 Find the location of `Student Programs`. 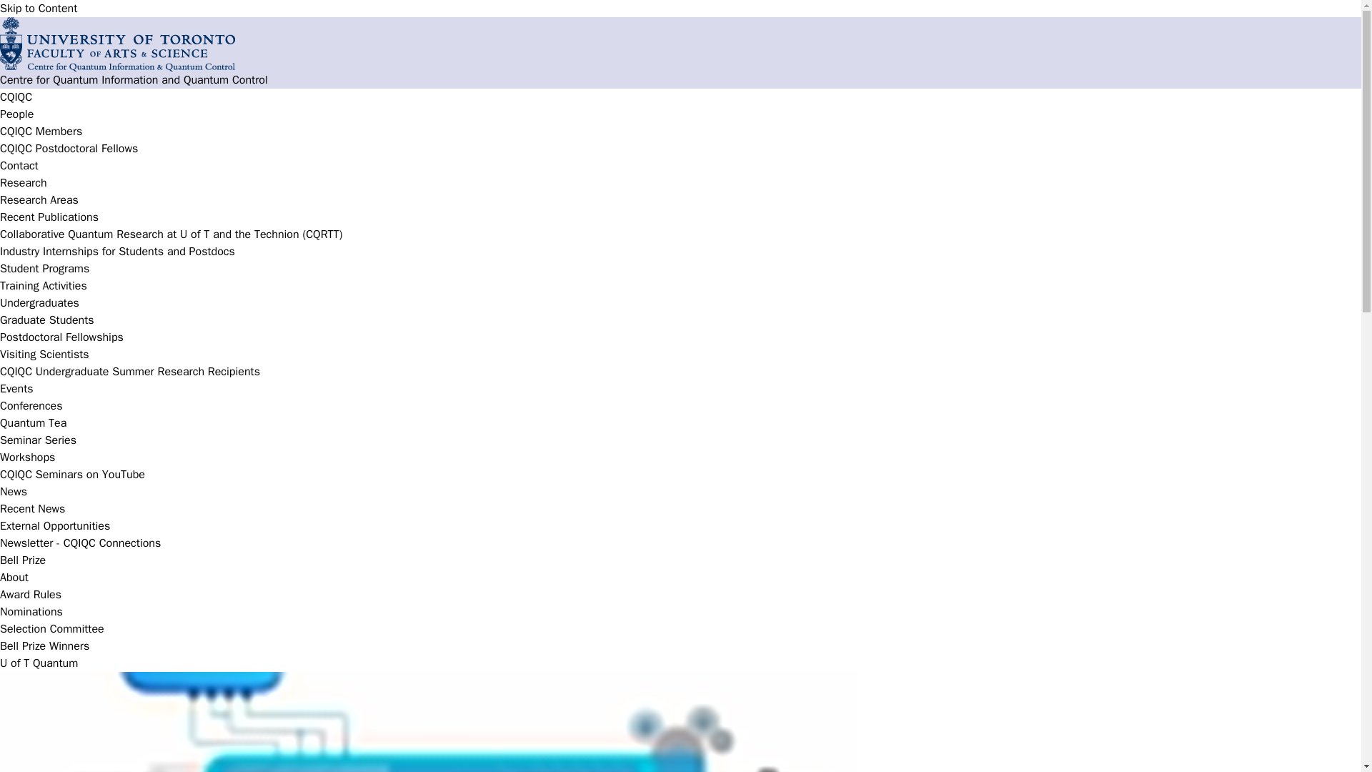

Student Programs is located at coordinates (44, 269).